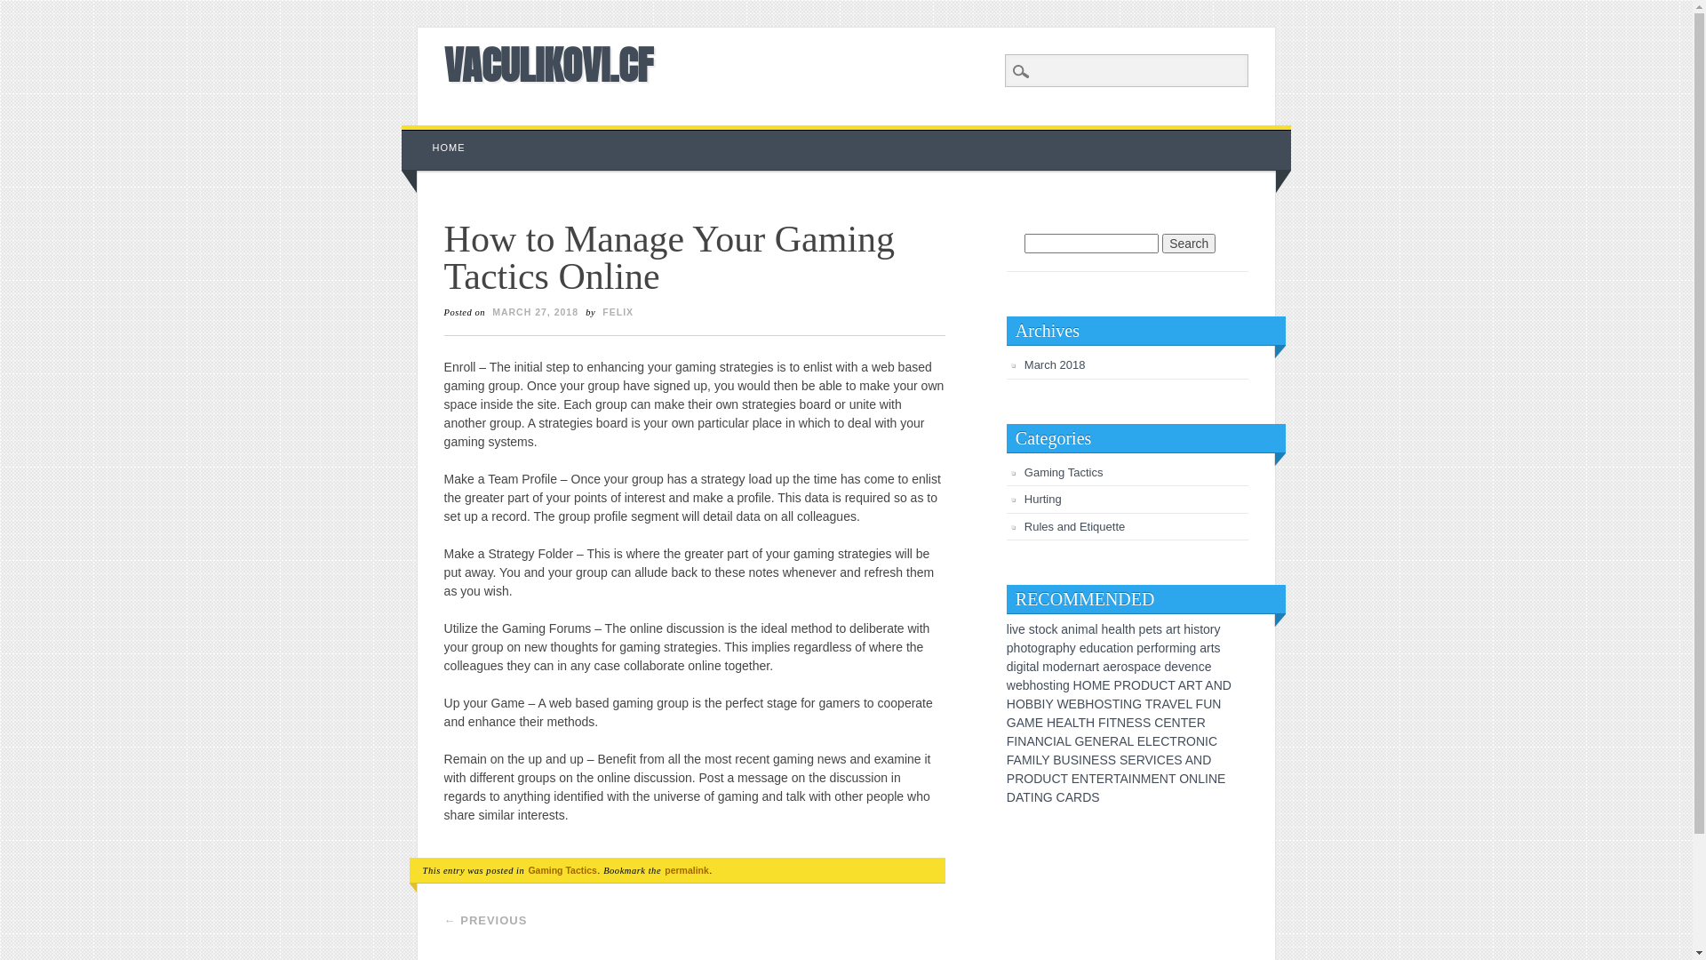  I want to click on A, so click(1020, 723).